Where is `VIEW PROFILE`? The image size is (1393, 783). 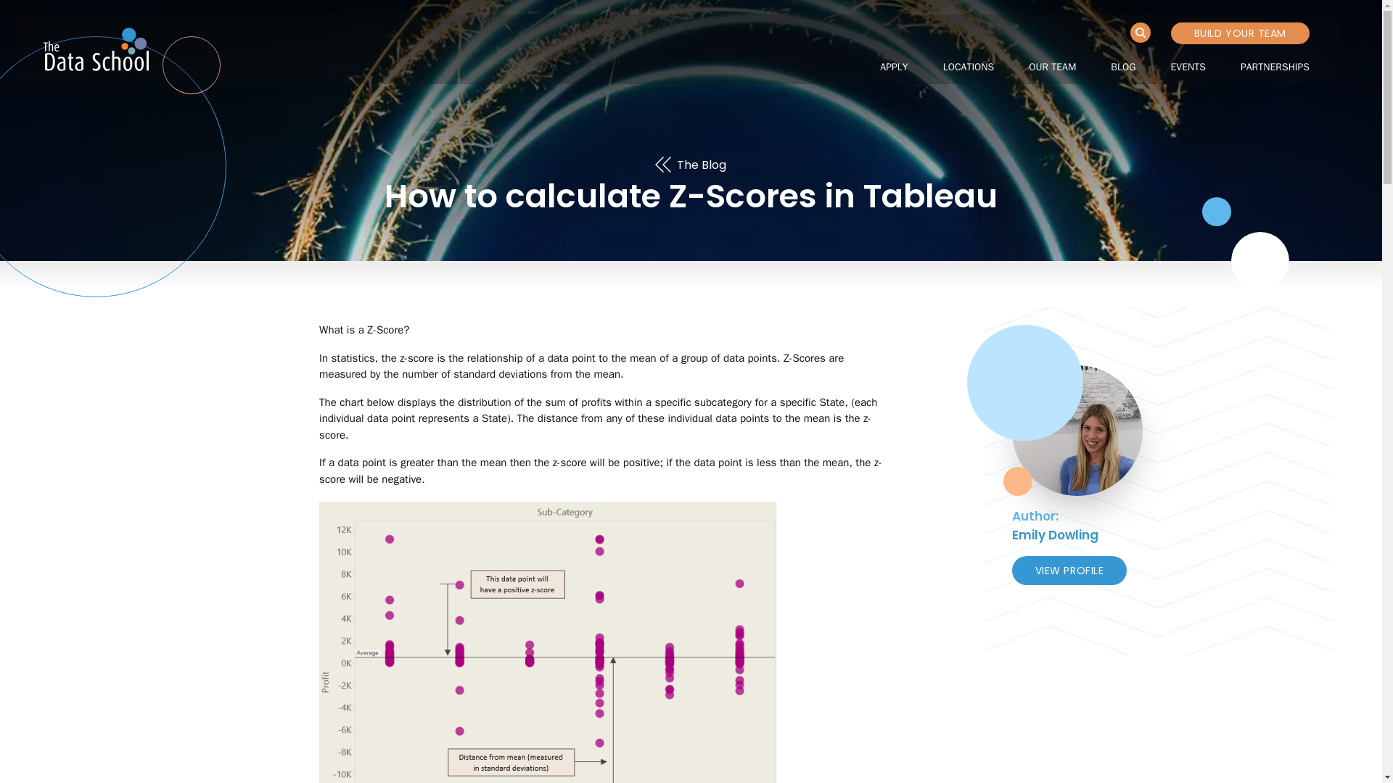 VIEW PROFILE is located at coordinates (1069, 570).